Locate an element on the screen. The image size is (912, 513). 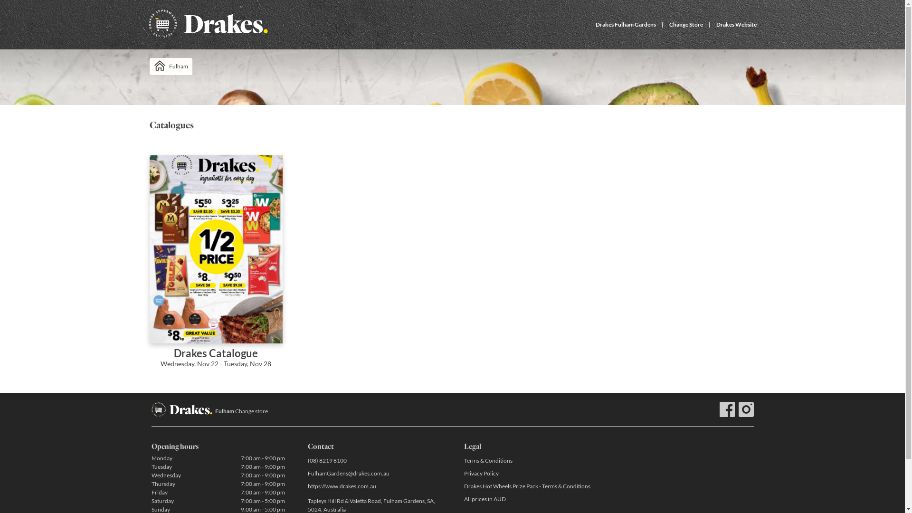
Facebook is located at coordinates (727, 409).